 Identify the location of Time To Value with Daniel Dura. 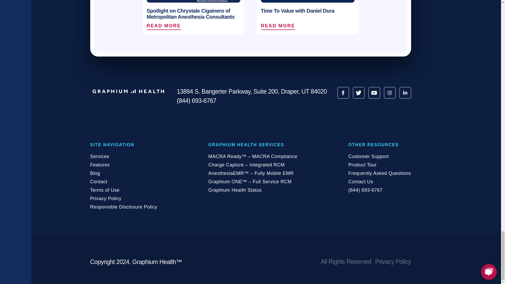
(308, 9).